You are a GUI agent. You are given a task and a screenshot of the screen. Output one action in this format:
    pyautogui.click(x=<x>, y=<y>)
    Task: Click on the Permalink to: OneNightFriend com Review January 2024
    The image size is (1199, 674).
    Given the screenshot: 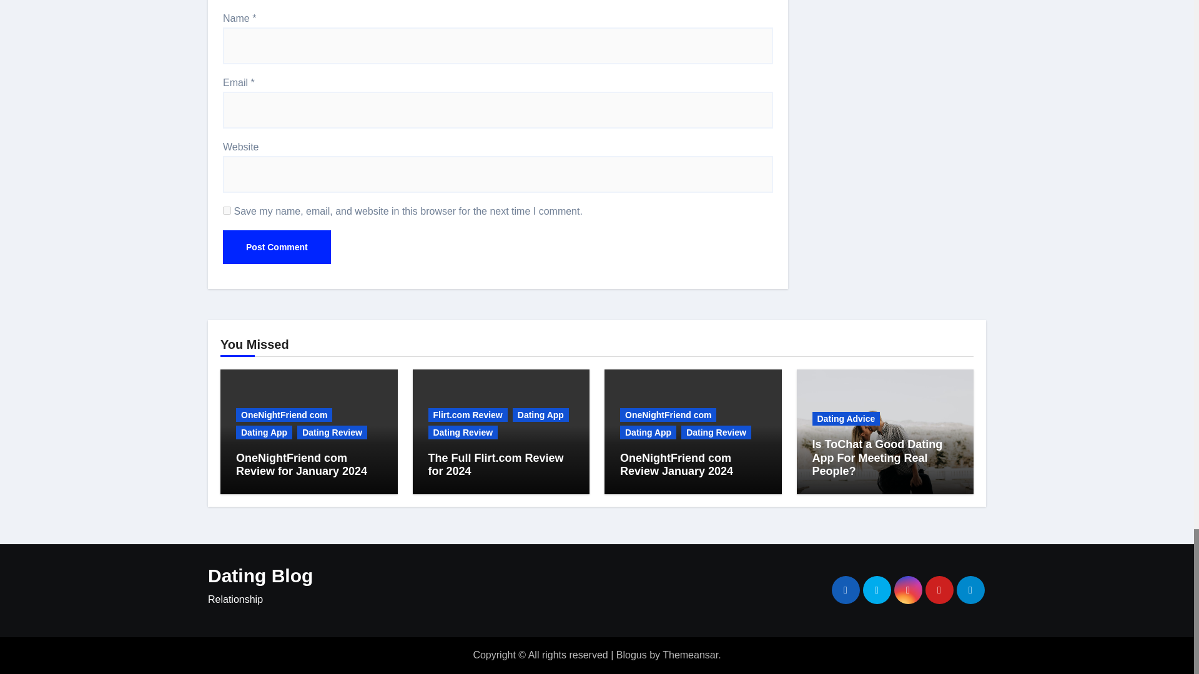 What is the action you would take?
    pyautogui.click(x=676, y=464)
    